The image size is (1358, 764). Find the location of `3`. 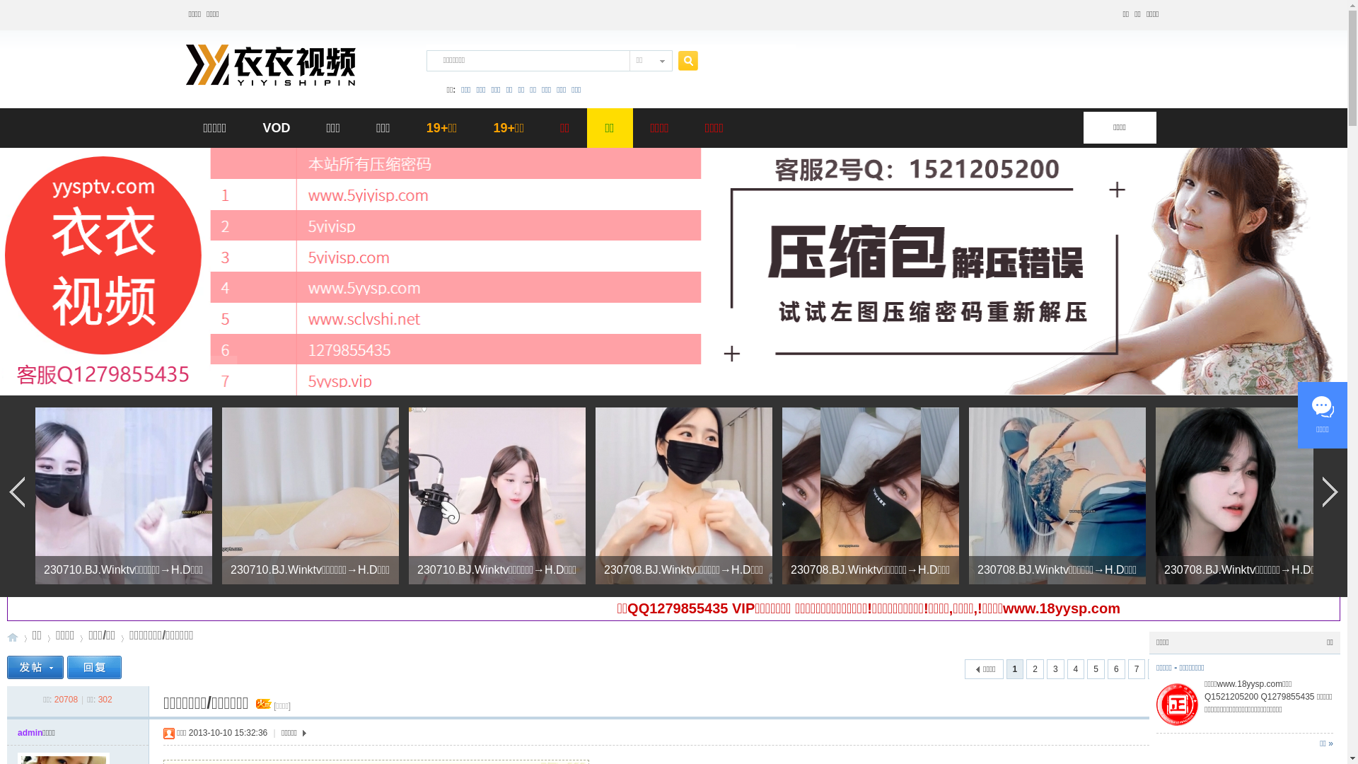

3 is located at coordinates (1055, 669).